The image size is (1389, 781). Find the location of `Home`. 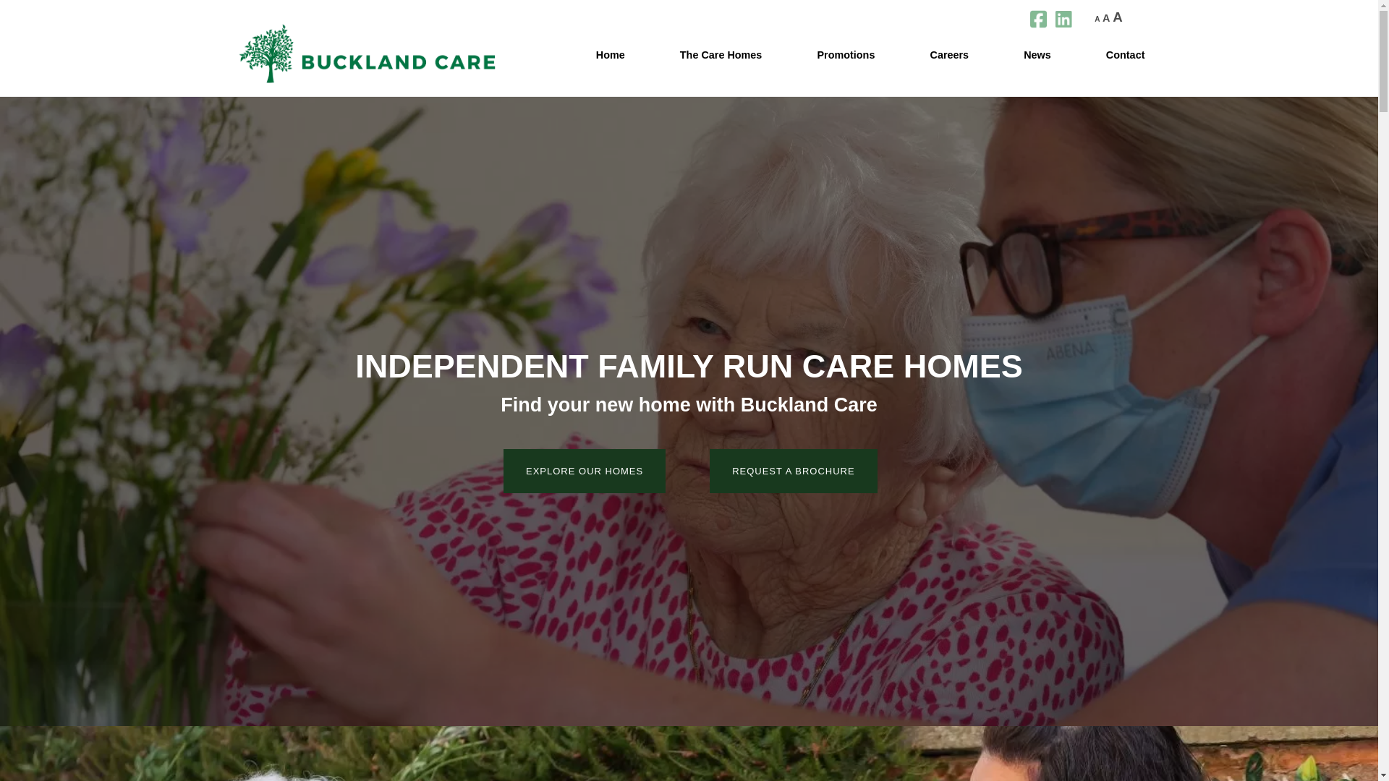

Home is located at coordinates (611, 55).